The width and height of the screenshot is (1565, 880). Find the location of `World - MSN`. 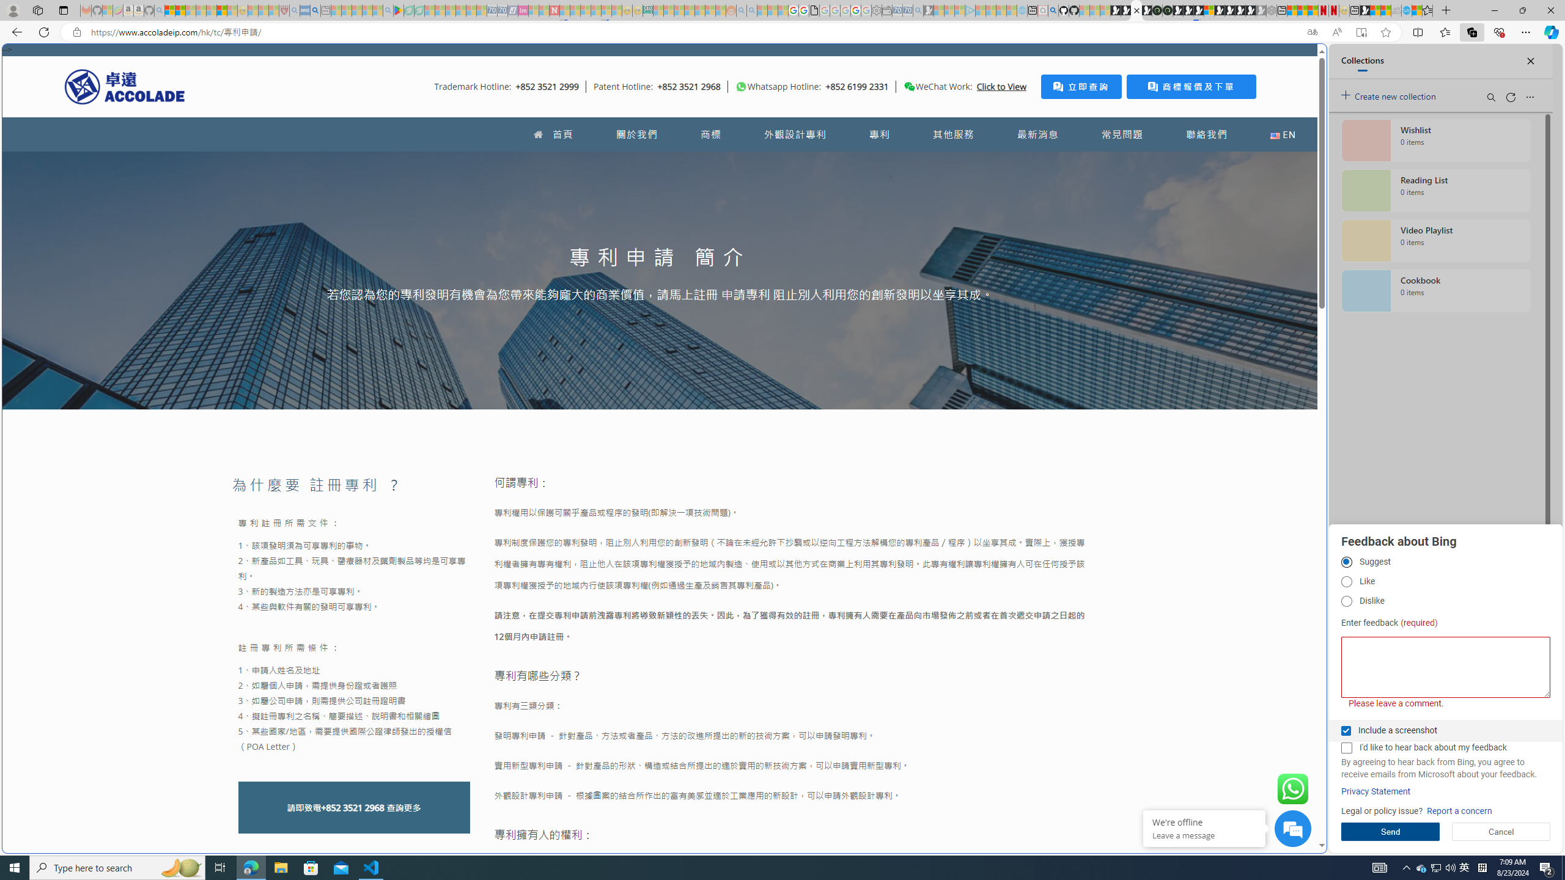

World - MSN is located at coordinates (782, 418).